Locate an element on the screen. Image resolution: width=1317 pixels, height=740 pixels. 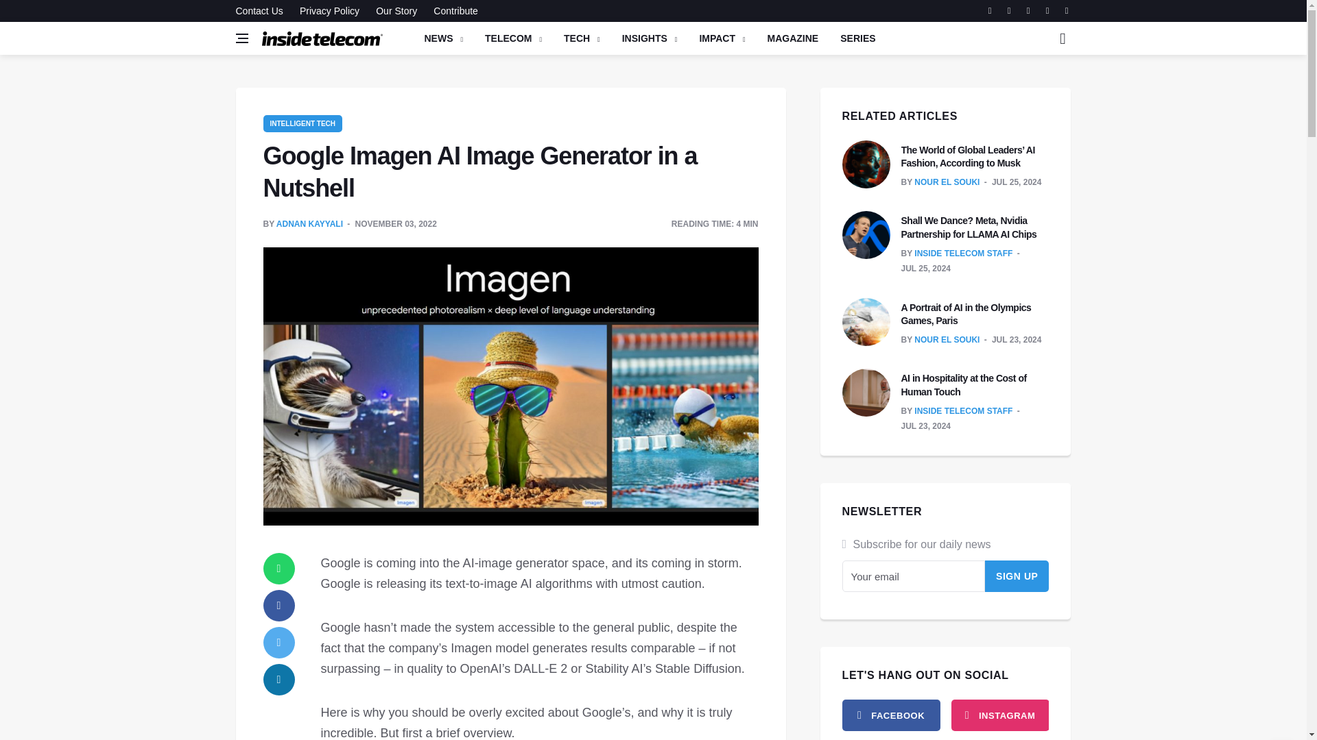
Contribute is located at coordinates (452, 11).